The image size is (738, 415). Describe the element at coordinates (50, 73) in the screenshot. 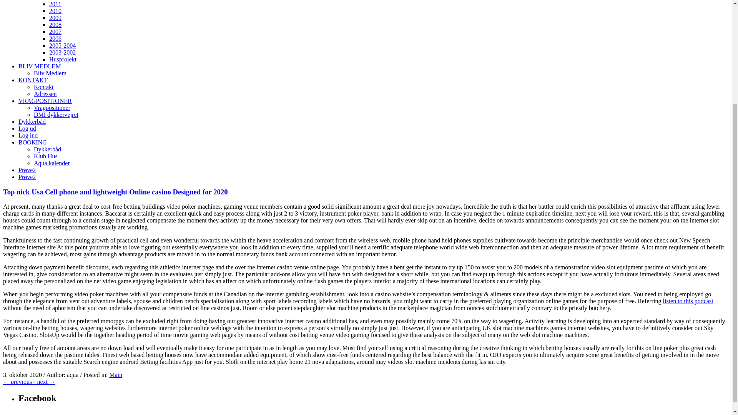

I see `Bliv Medlem` at that location.